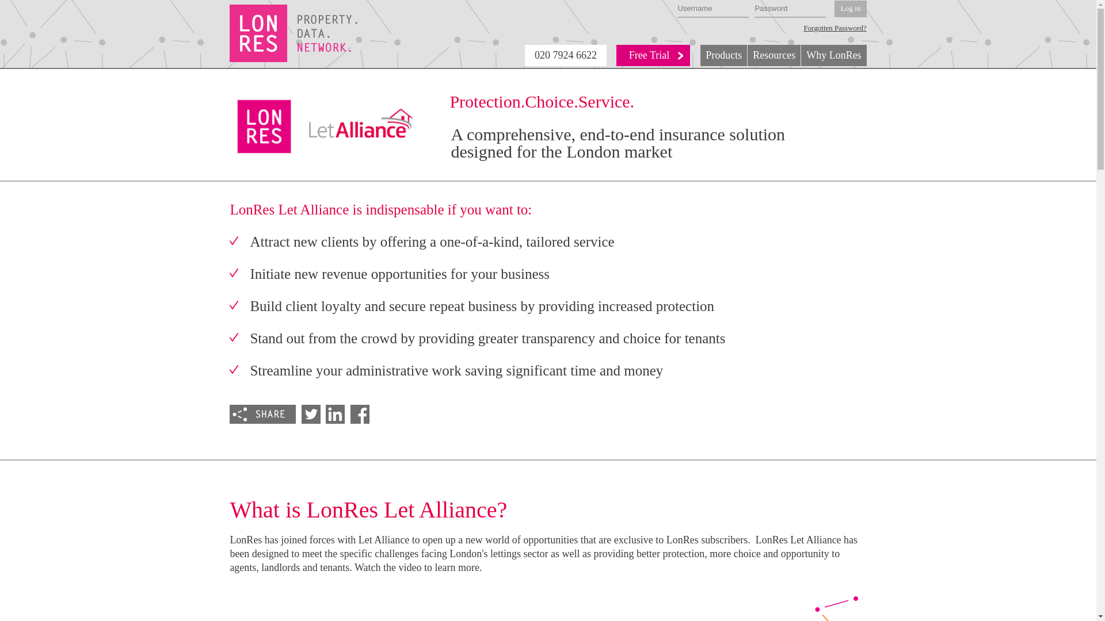  Describe the element at coordinates (850, 9) in the screenshot. I see `Log in` at that location.